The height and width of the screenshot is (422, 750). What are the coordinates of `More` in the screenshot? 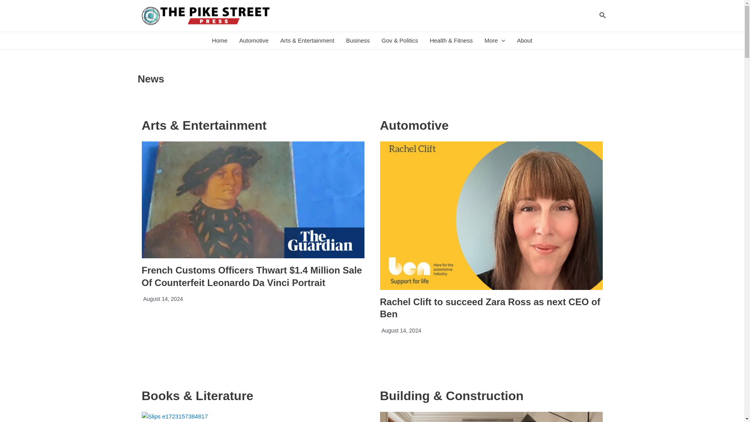 It's located at (495, 41).